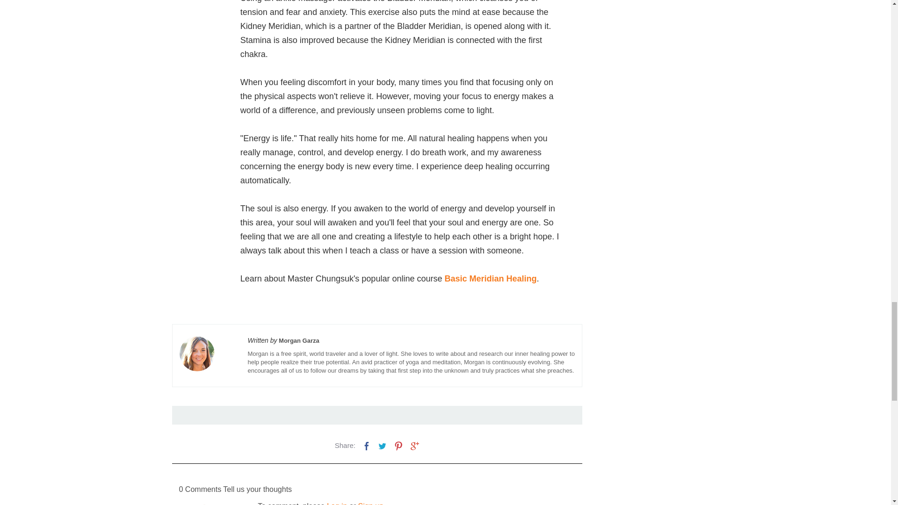  What do you see at coordinates (383, 445) in the screenshot?
I see `Twitter` at bounding box center [383, 445].